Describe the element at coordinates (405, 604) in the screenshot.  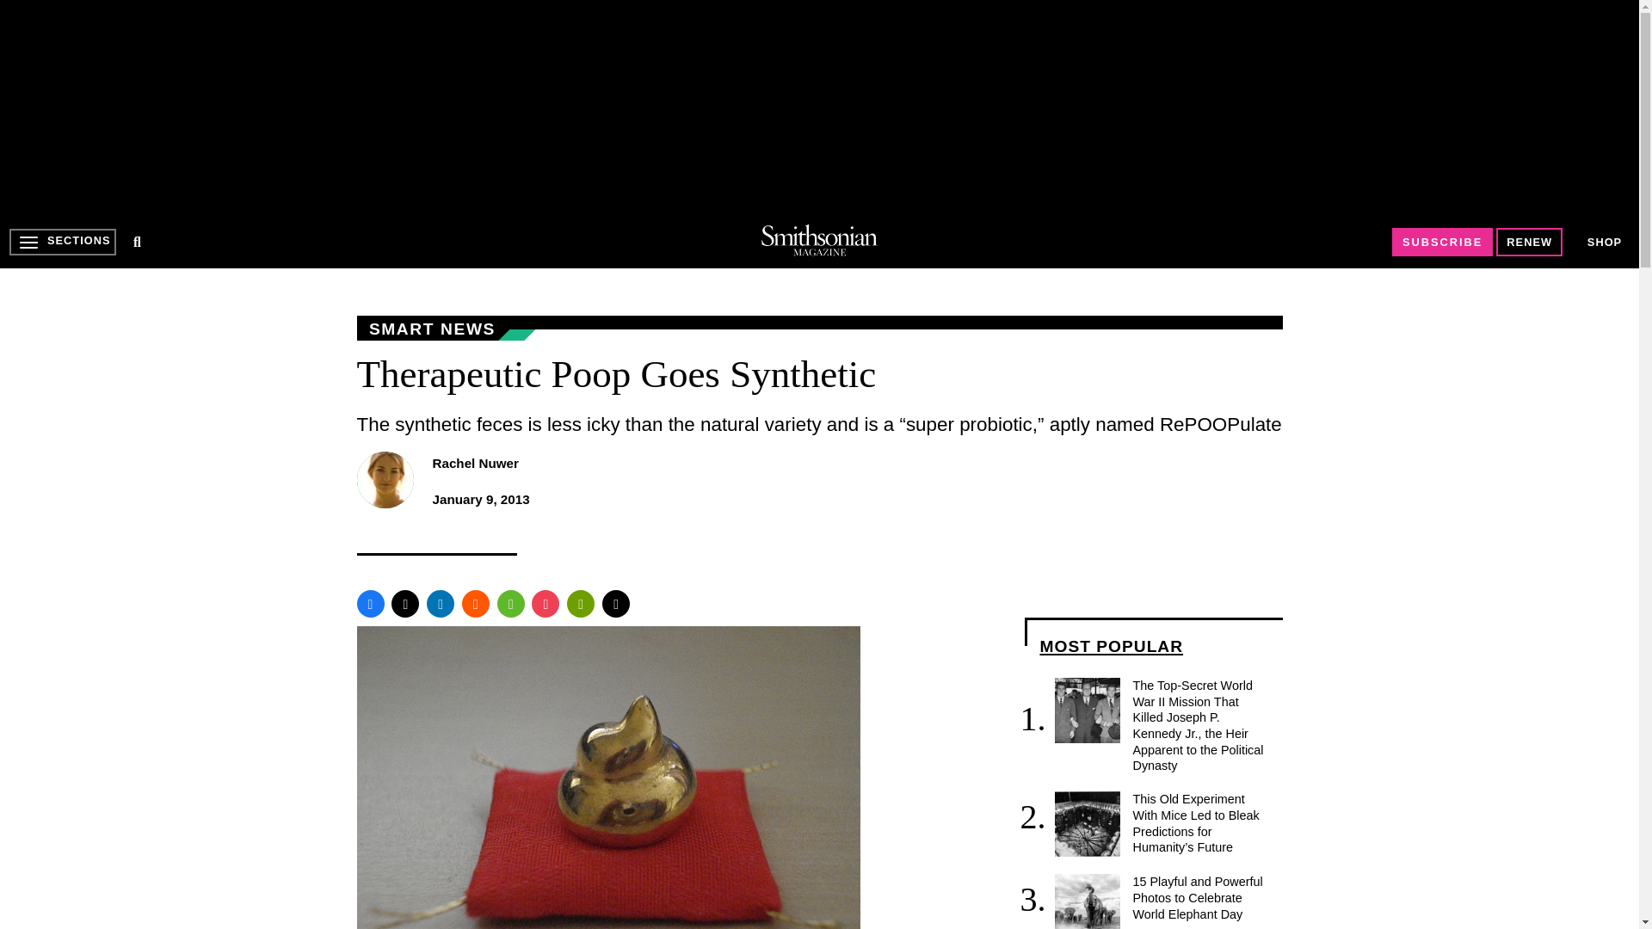
I see `Twitter` at that location.